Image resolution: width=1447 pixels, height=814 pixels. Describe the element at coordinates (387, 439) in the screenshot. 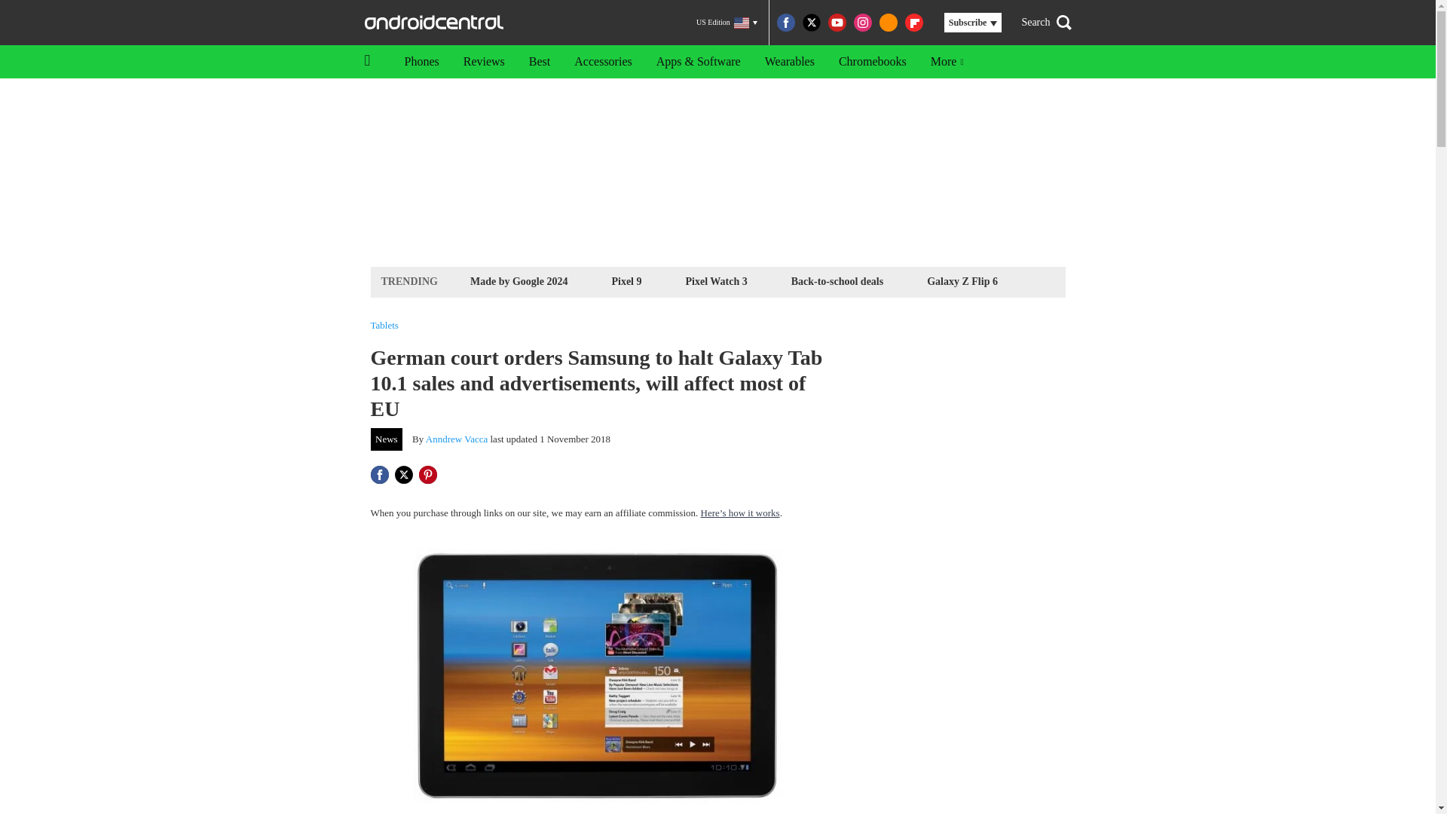

I see `News` at that location.